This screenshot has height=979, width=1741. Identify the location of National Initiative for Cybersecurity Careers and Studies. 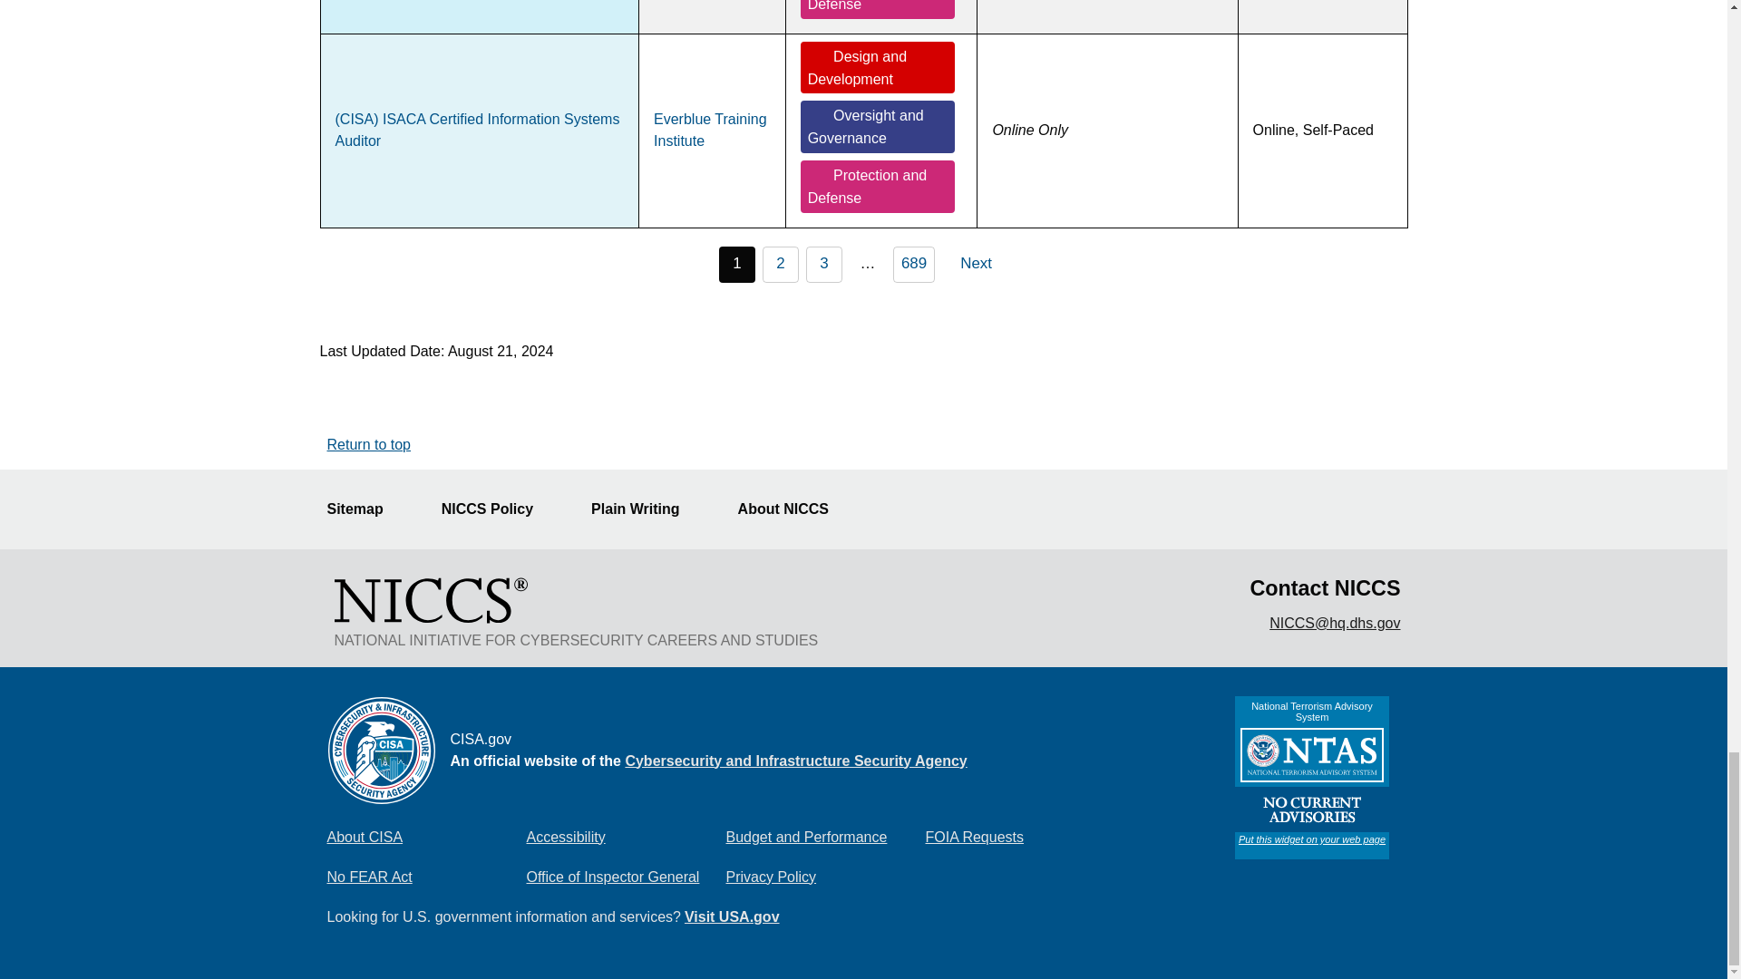
(430, 600).